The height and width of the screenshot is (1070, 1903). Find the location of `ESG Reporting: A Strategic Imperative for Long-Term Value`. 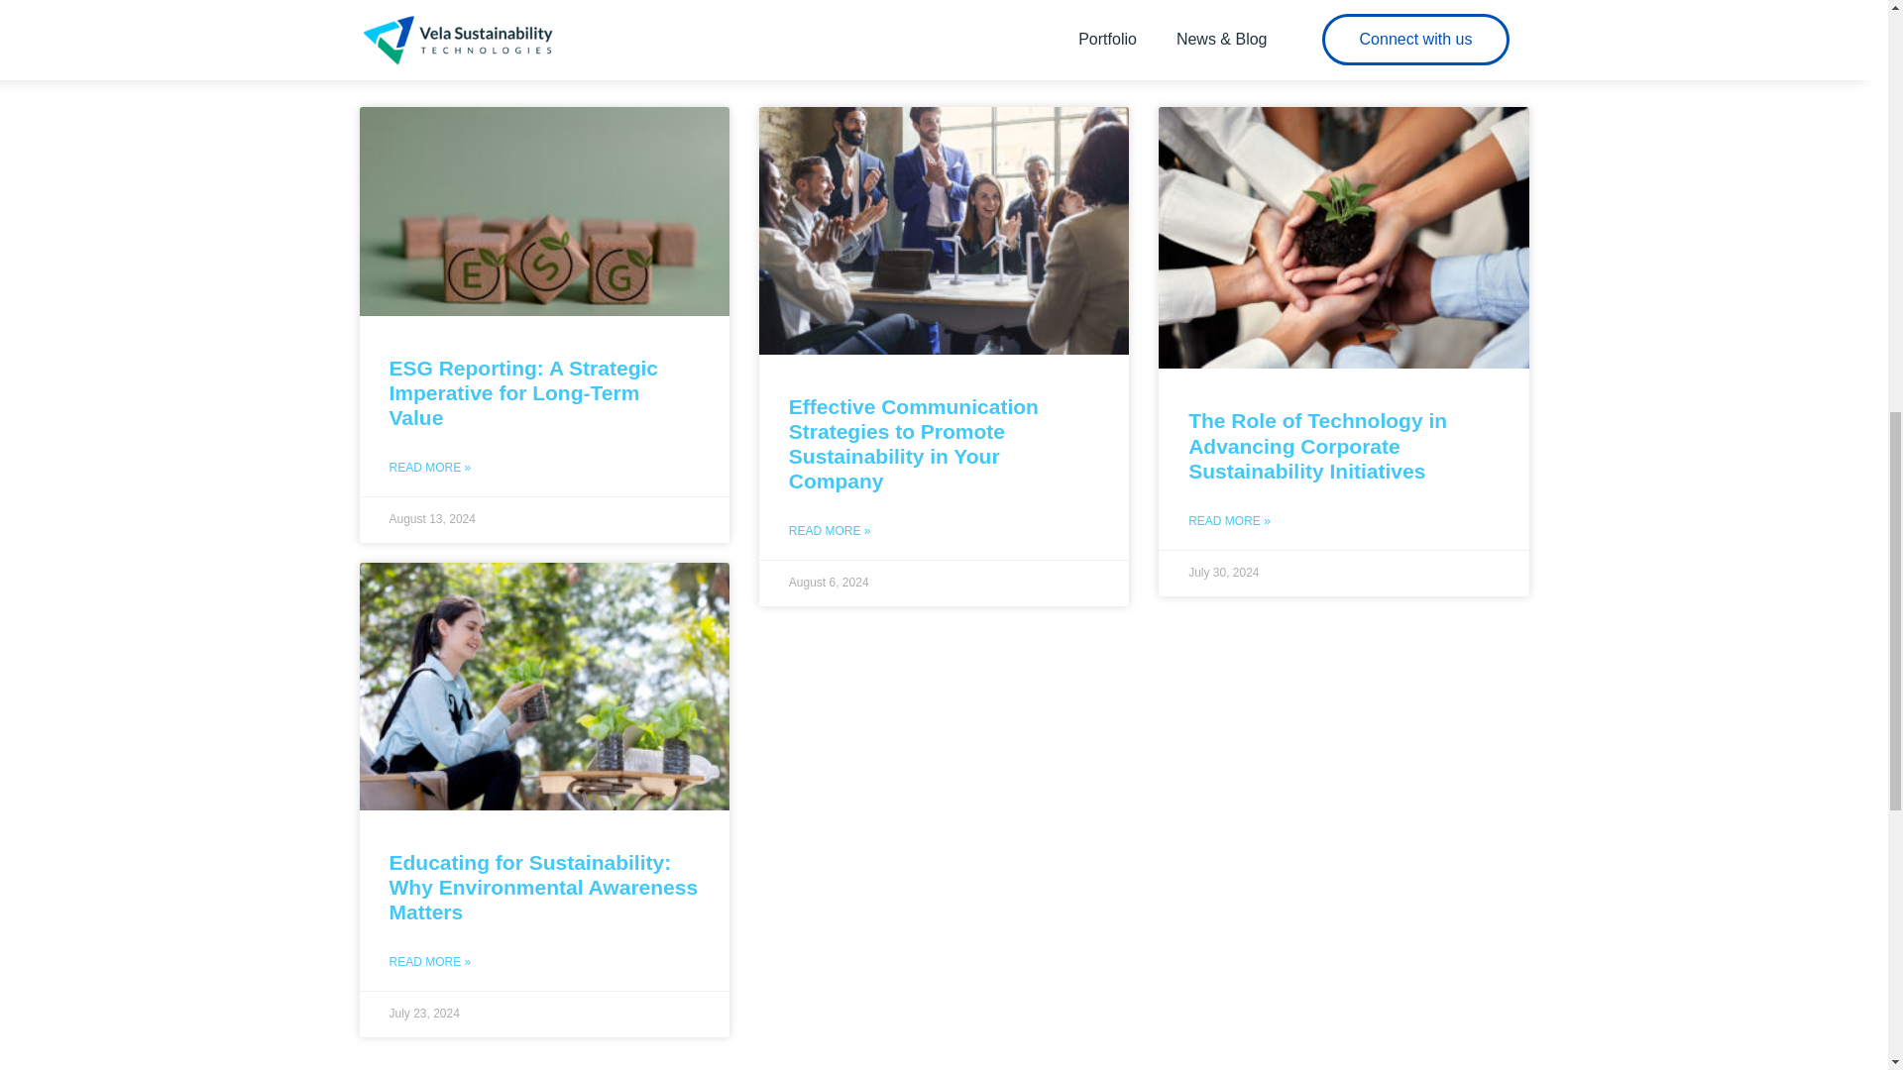

ESG Reporting: A Strategic Imperative for Long-Term Value is located at coordinates (521, 392).